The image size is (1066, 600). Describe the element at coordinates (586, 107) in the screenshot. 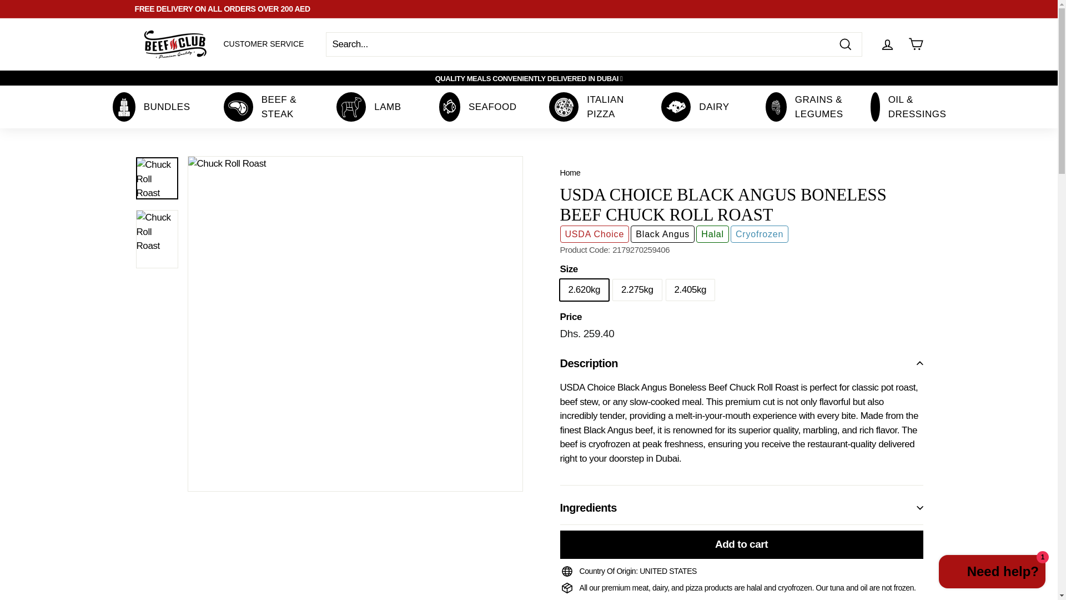

I see `LAMB` at that location.